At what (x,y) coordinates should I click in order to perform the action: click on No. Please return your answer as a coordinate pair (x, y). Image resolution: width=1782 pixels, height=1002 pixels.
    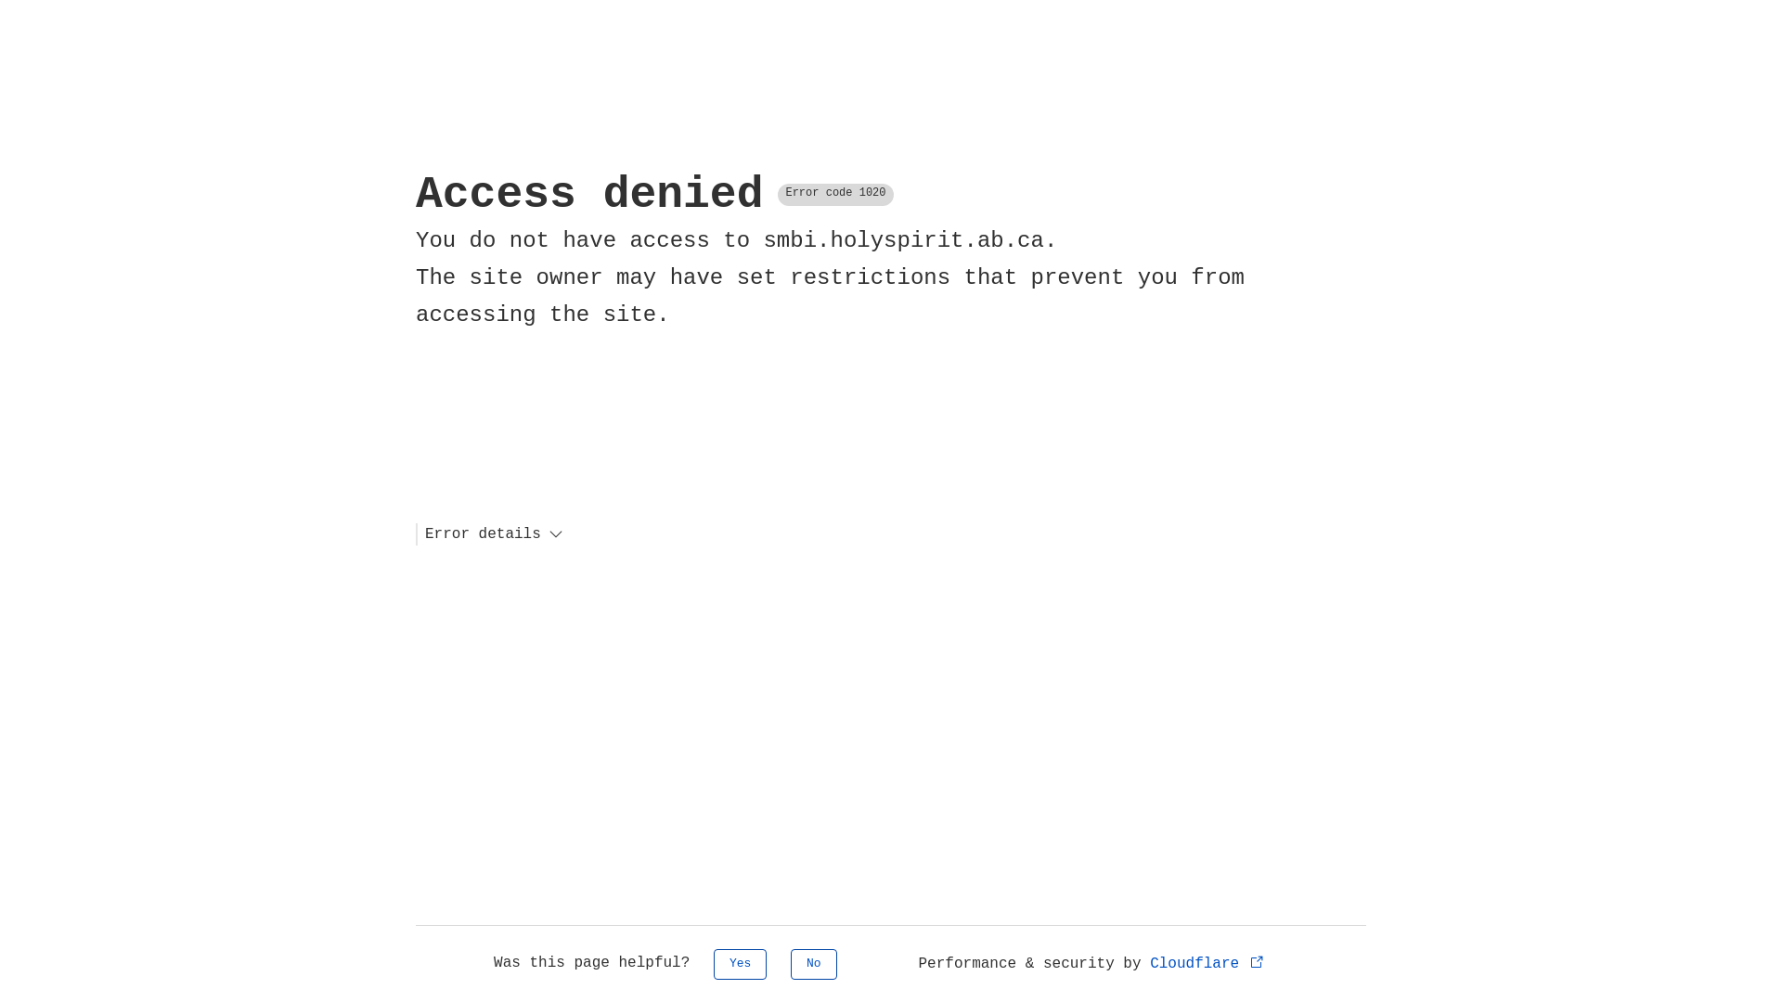
    Looking at the image, I should click on (814, 965).